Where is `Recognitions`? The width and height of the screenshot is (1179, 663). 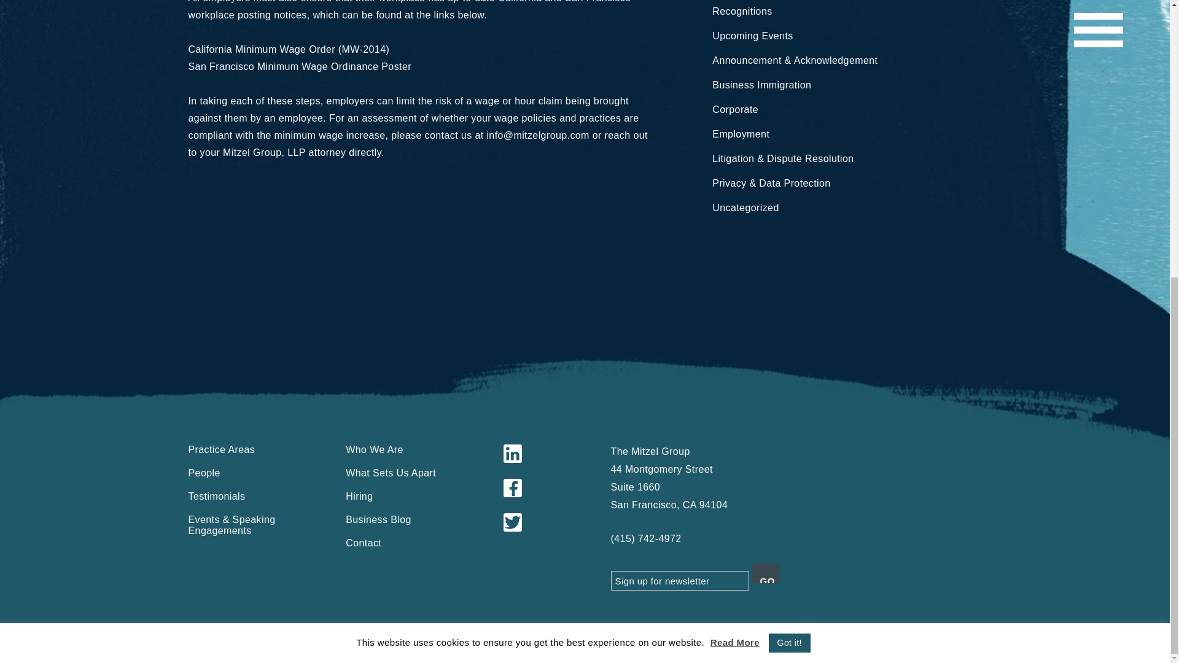 Recognitions is located at coordinates (742, 11).